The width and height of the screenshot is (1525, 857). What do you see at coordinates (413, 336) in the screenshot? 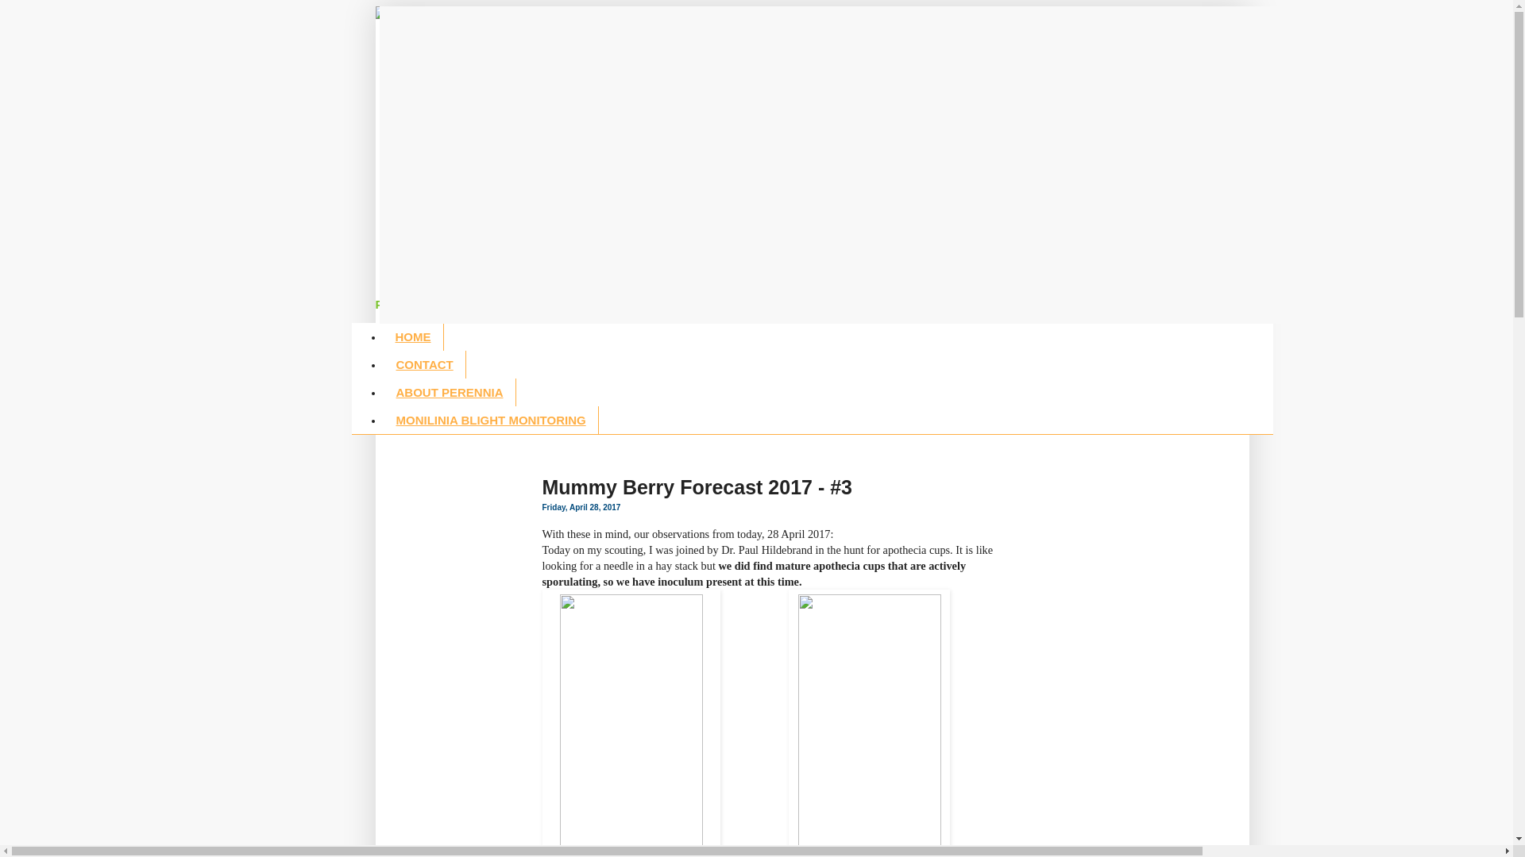
I see `HOME` at bounding box center [413, 336].